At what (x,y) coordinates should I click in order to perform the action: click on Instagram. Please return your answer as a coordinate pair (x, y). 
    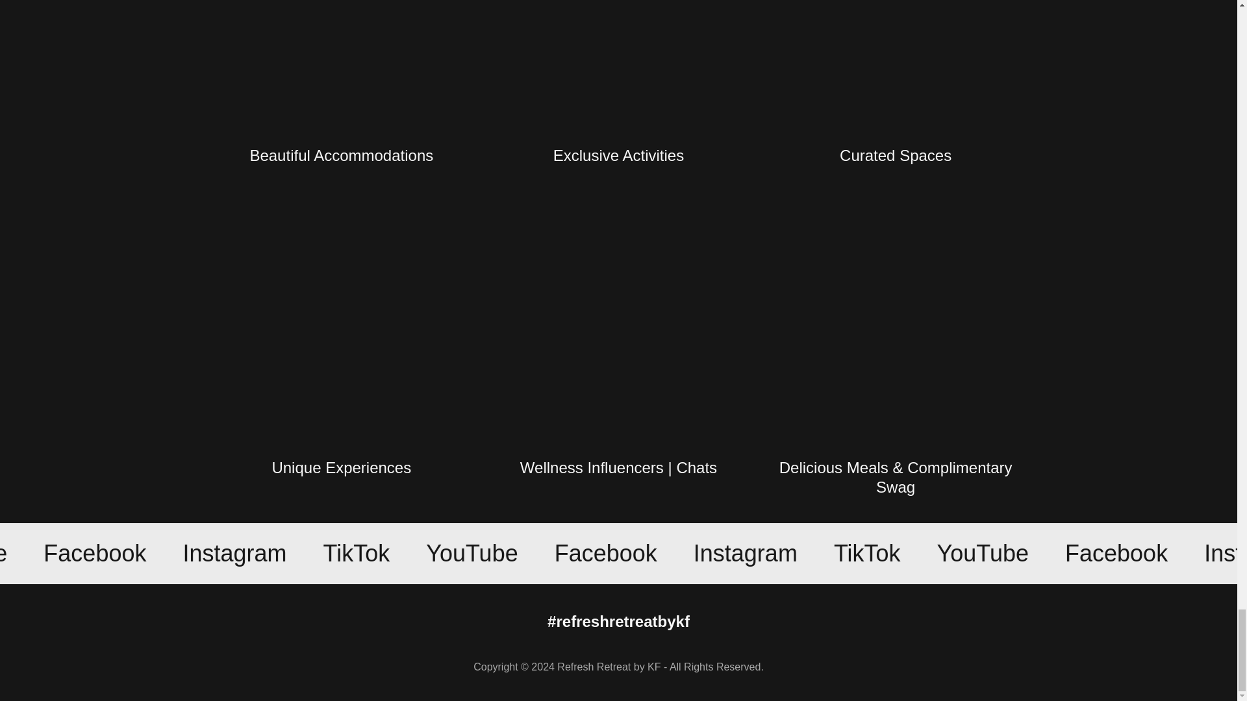
    Looking at the image, I should click on (1175, 553).